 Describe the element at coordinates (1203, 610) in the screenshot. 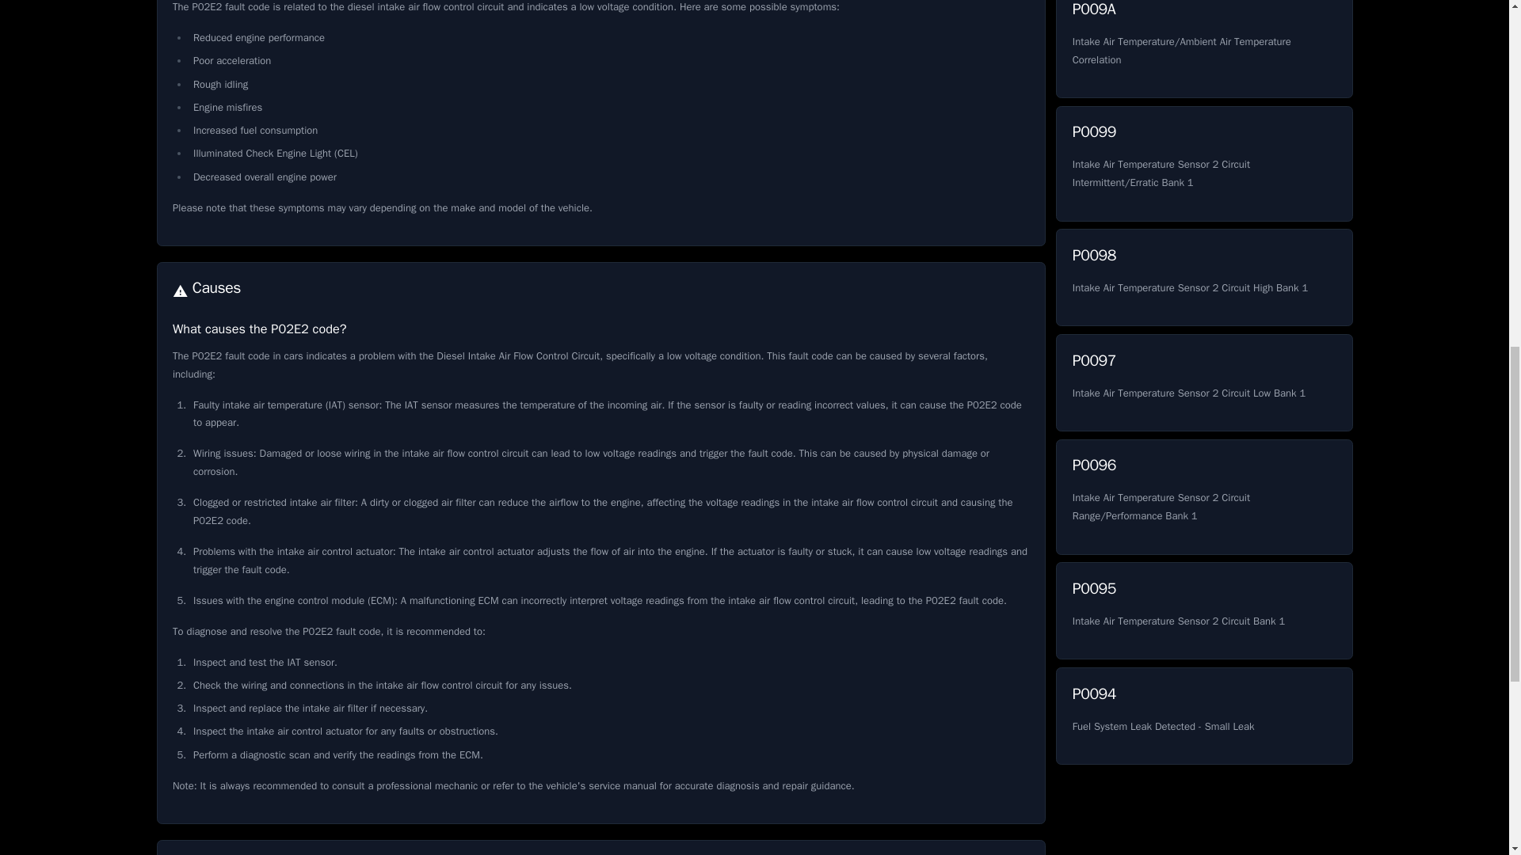

I see `P0095` at that location.